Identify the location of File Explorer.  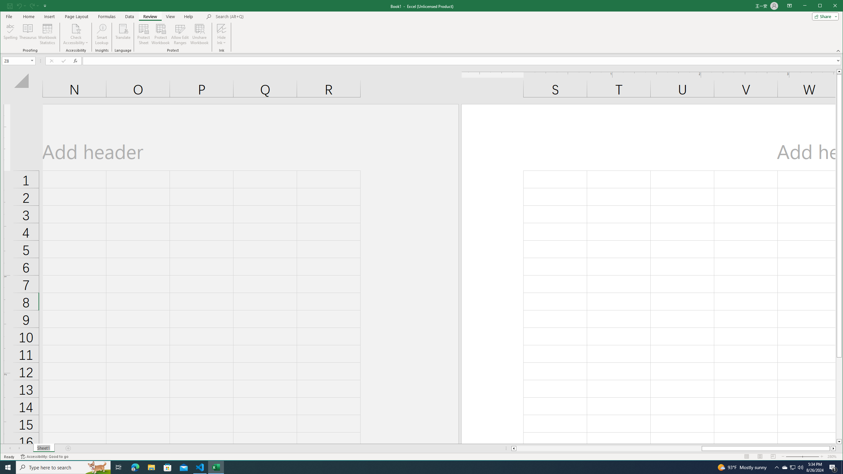
(151, 467).